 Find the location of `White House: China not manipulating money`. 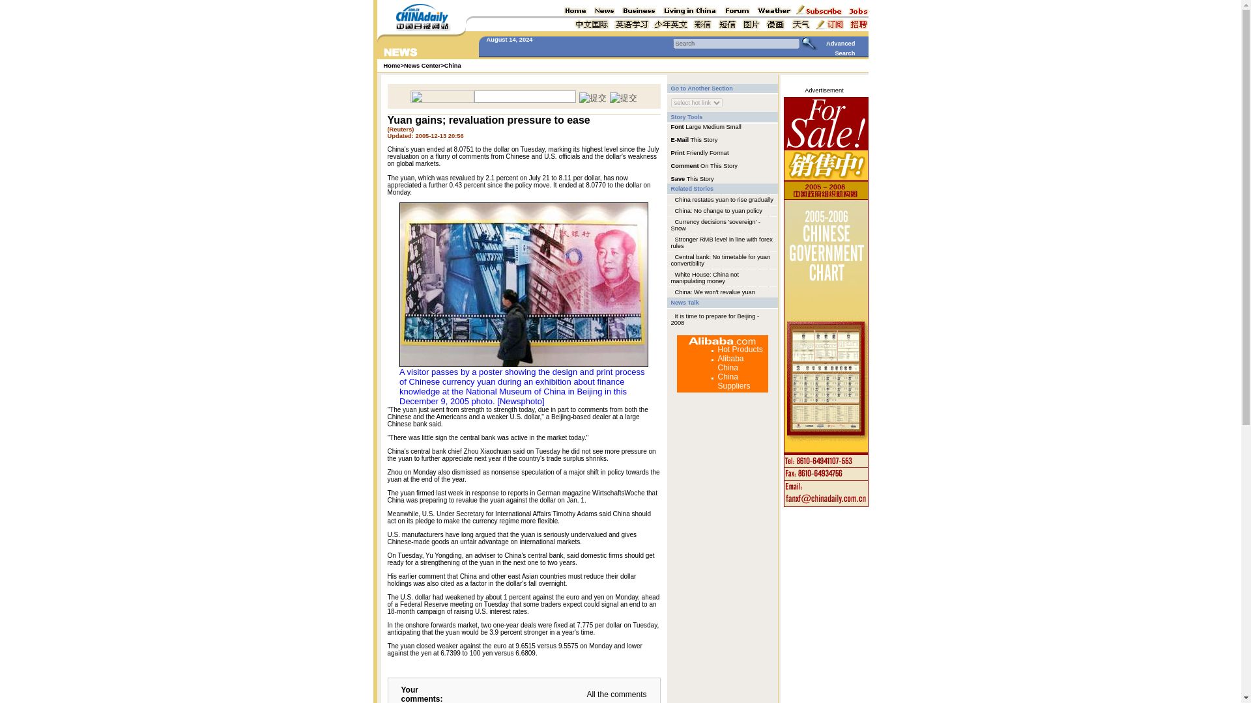

White House: China not manipulating money is located at coordinates (705, 277).